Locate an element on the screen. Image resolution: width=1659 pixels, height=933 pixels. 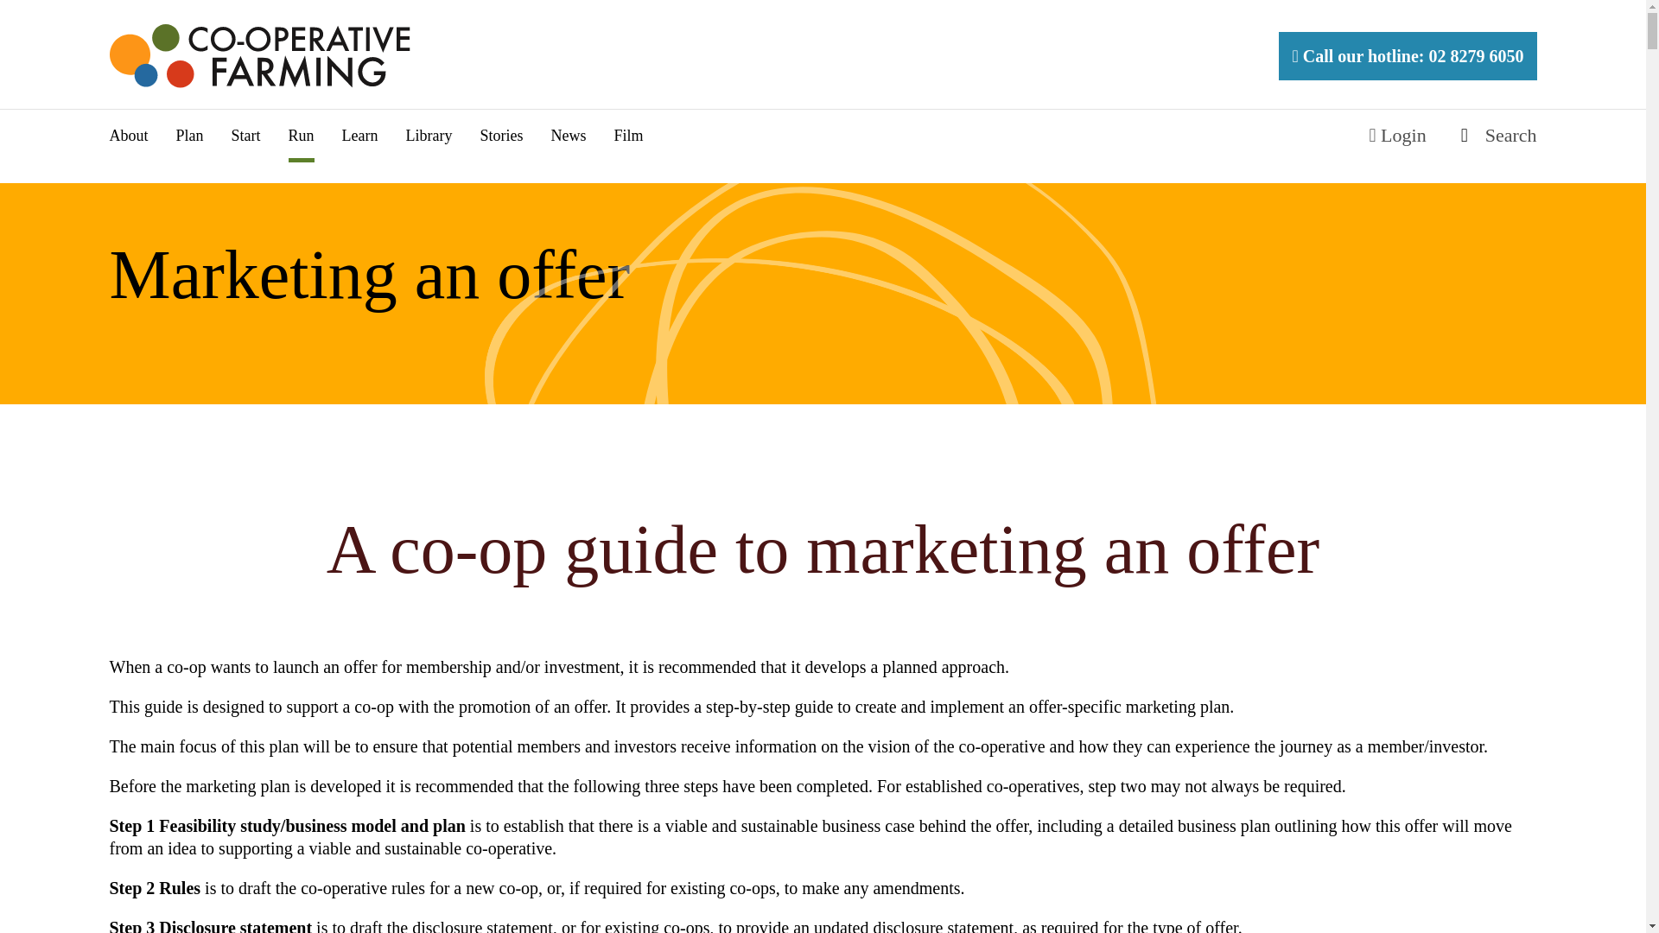
Library is located at coordinates (429, 135).